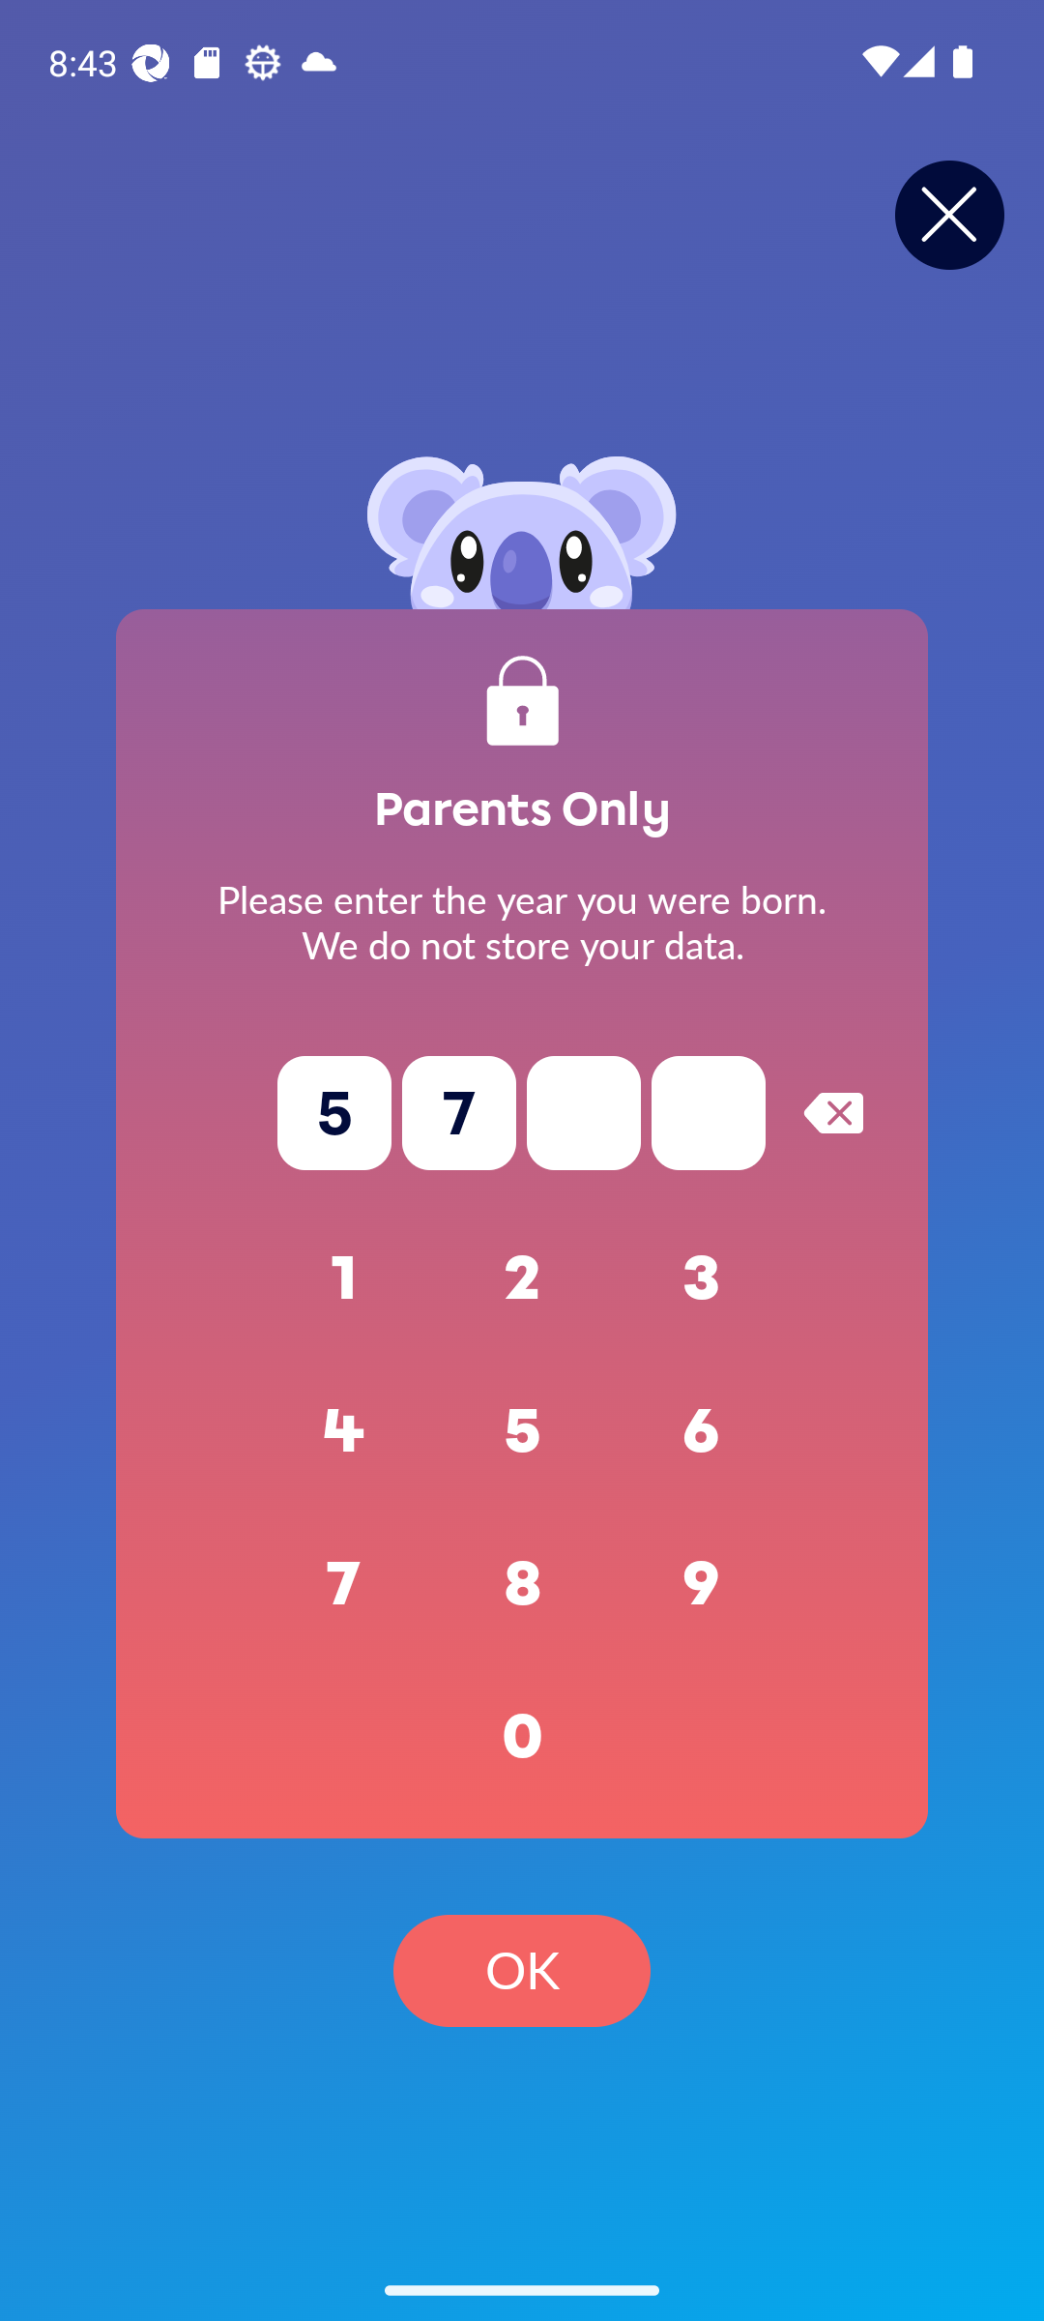  Describe the element at coordinates (344, 1278) in the screenshot. I see `1` at that location.